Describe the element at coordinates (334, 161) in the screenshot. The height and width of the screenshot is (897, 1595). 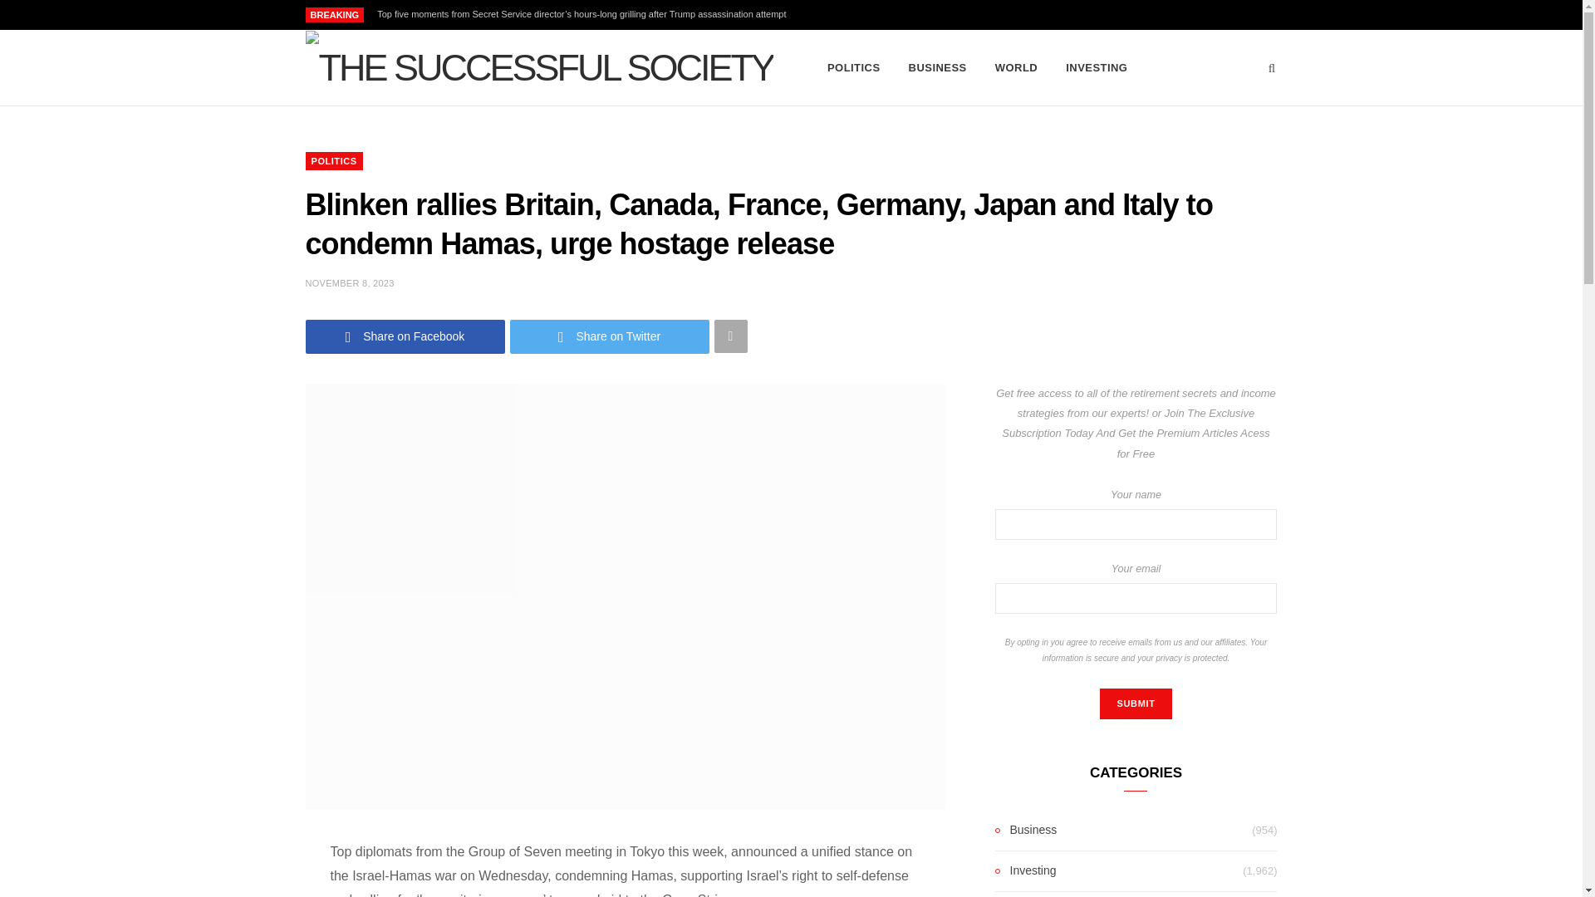
I see `POLITICS` at that location.